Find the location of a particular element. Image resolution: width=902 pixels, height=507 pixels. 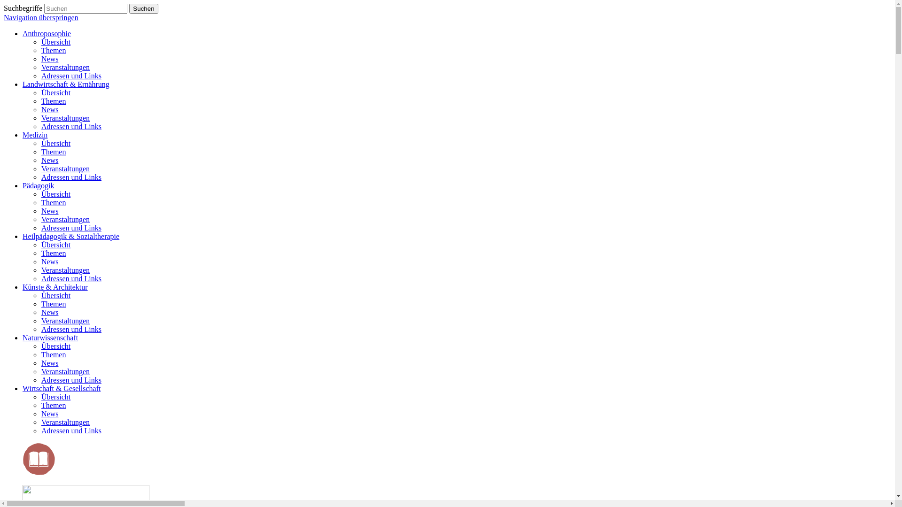

Wirtschaft & Gesellschaft is located at coordinates (62, 389).